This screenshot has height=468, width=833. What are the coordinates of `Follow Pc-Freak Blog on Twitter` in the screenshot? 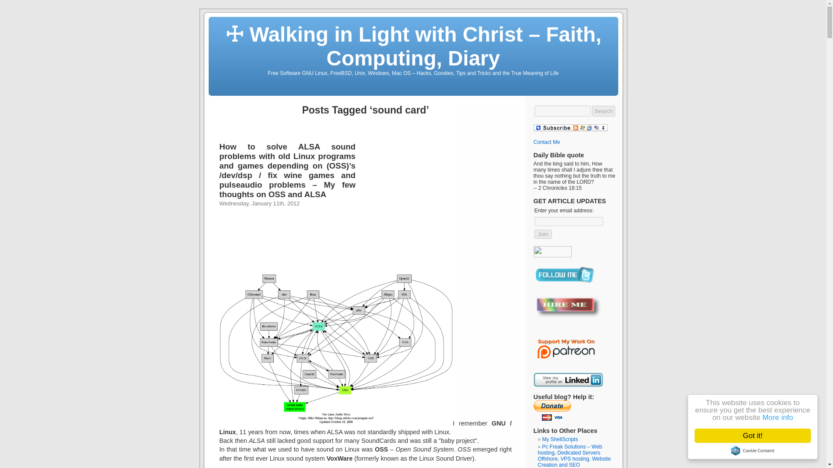 It's located at (564, 274).